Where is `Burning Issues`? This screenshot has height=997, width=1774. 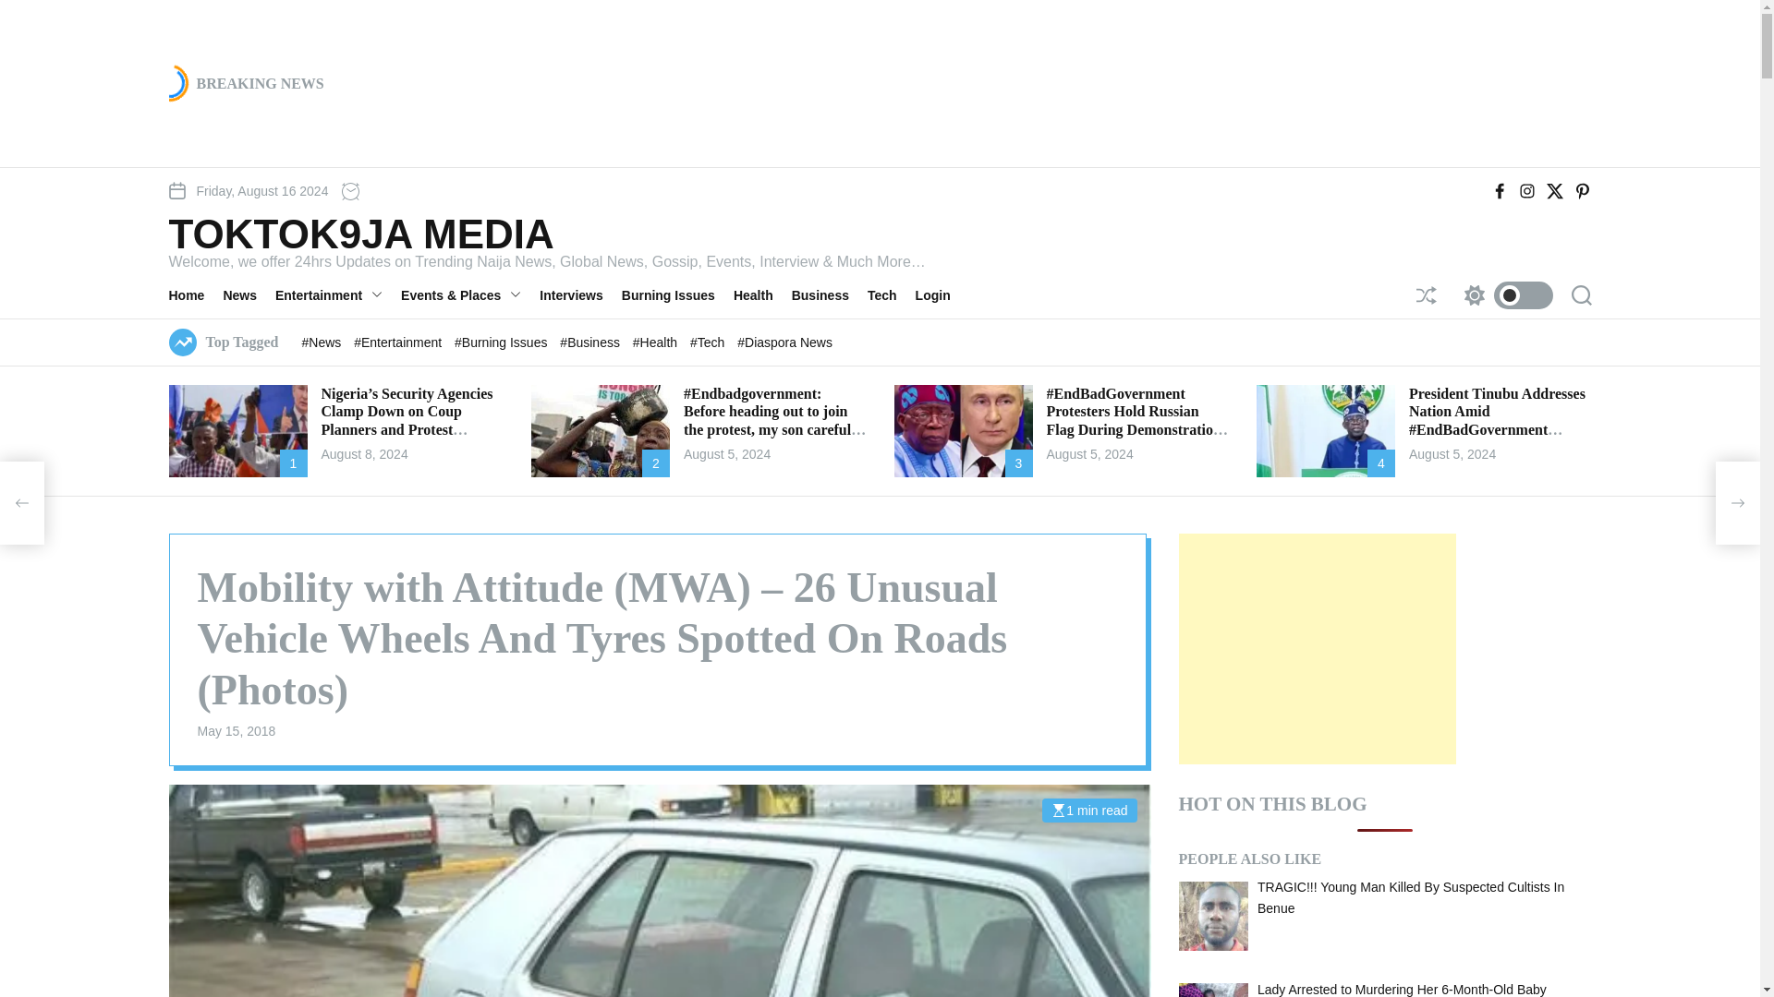 Burning Issues is located at coordinates (678, 294).